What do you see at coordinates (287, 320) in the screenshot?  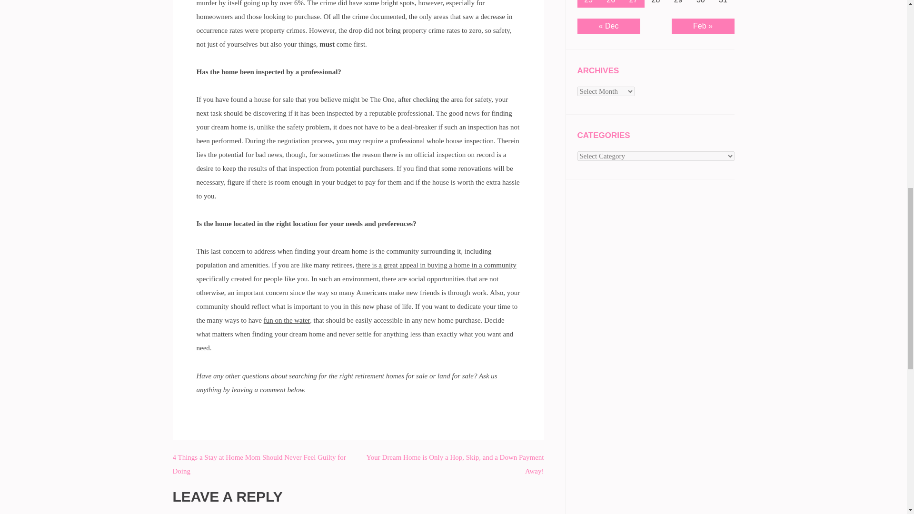 I see `Resort-style amenities` at bounding box center [287, 320].